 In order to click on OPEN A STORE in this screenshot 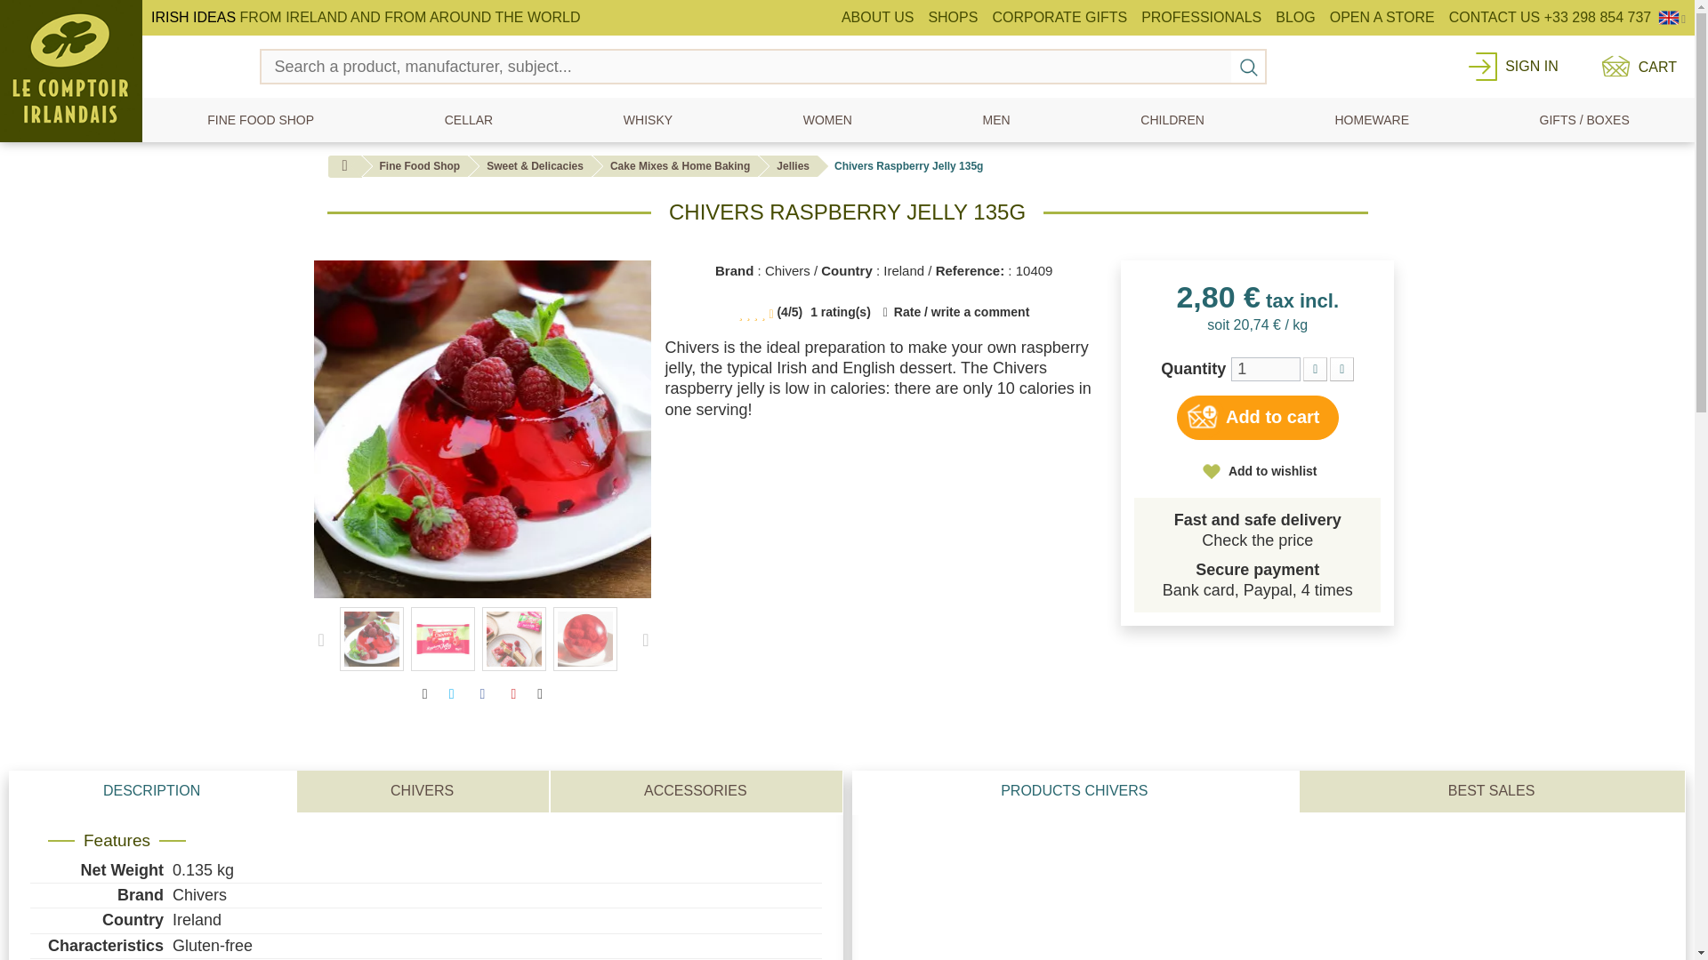, I will do `click(1382, 18)`.